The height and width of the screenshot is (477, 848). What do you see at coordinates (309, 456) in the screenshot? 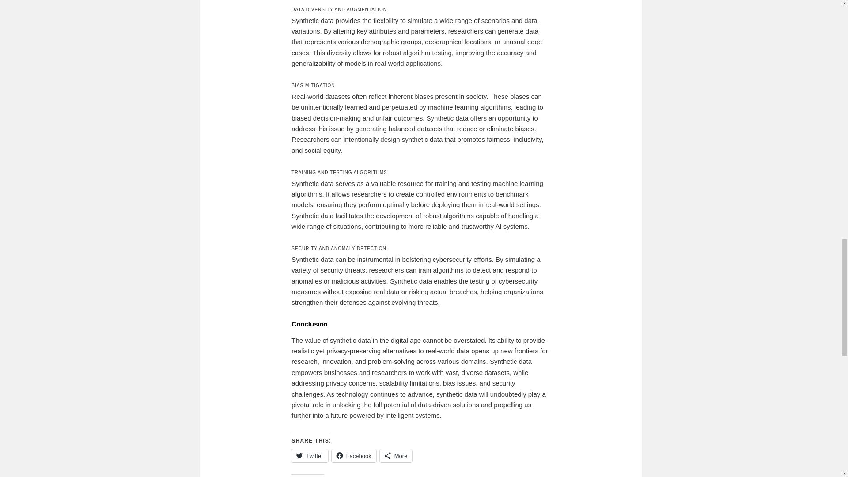
I see `Click to share on Twitter` at bounding box center [309, 456].